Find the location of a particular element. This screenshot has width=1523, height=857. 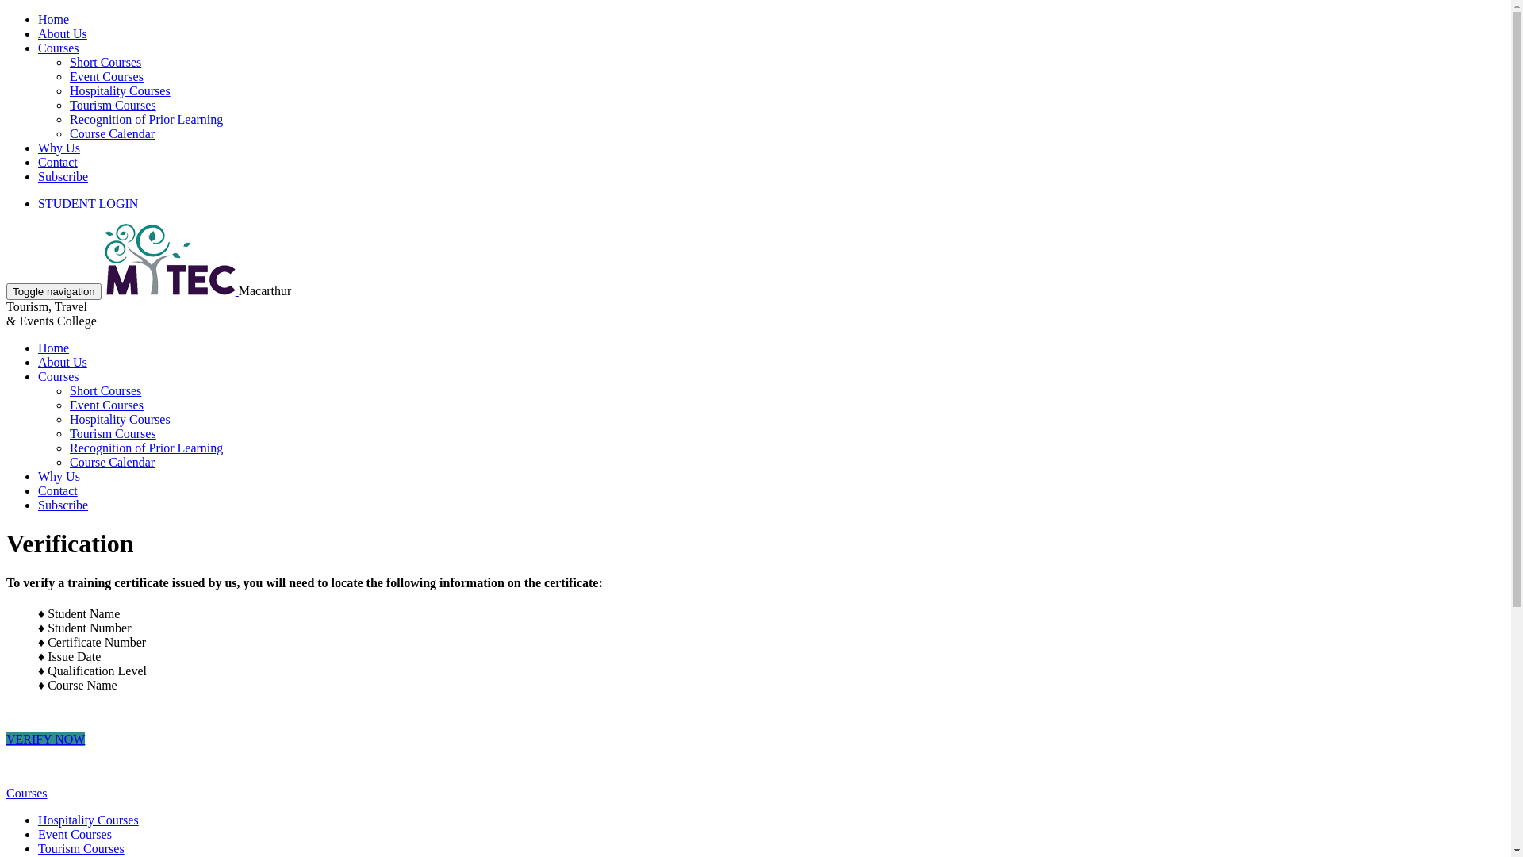

Tourism Courses is located at coordinates (81, 849).